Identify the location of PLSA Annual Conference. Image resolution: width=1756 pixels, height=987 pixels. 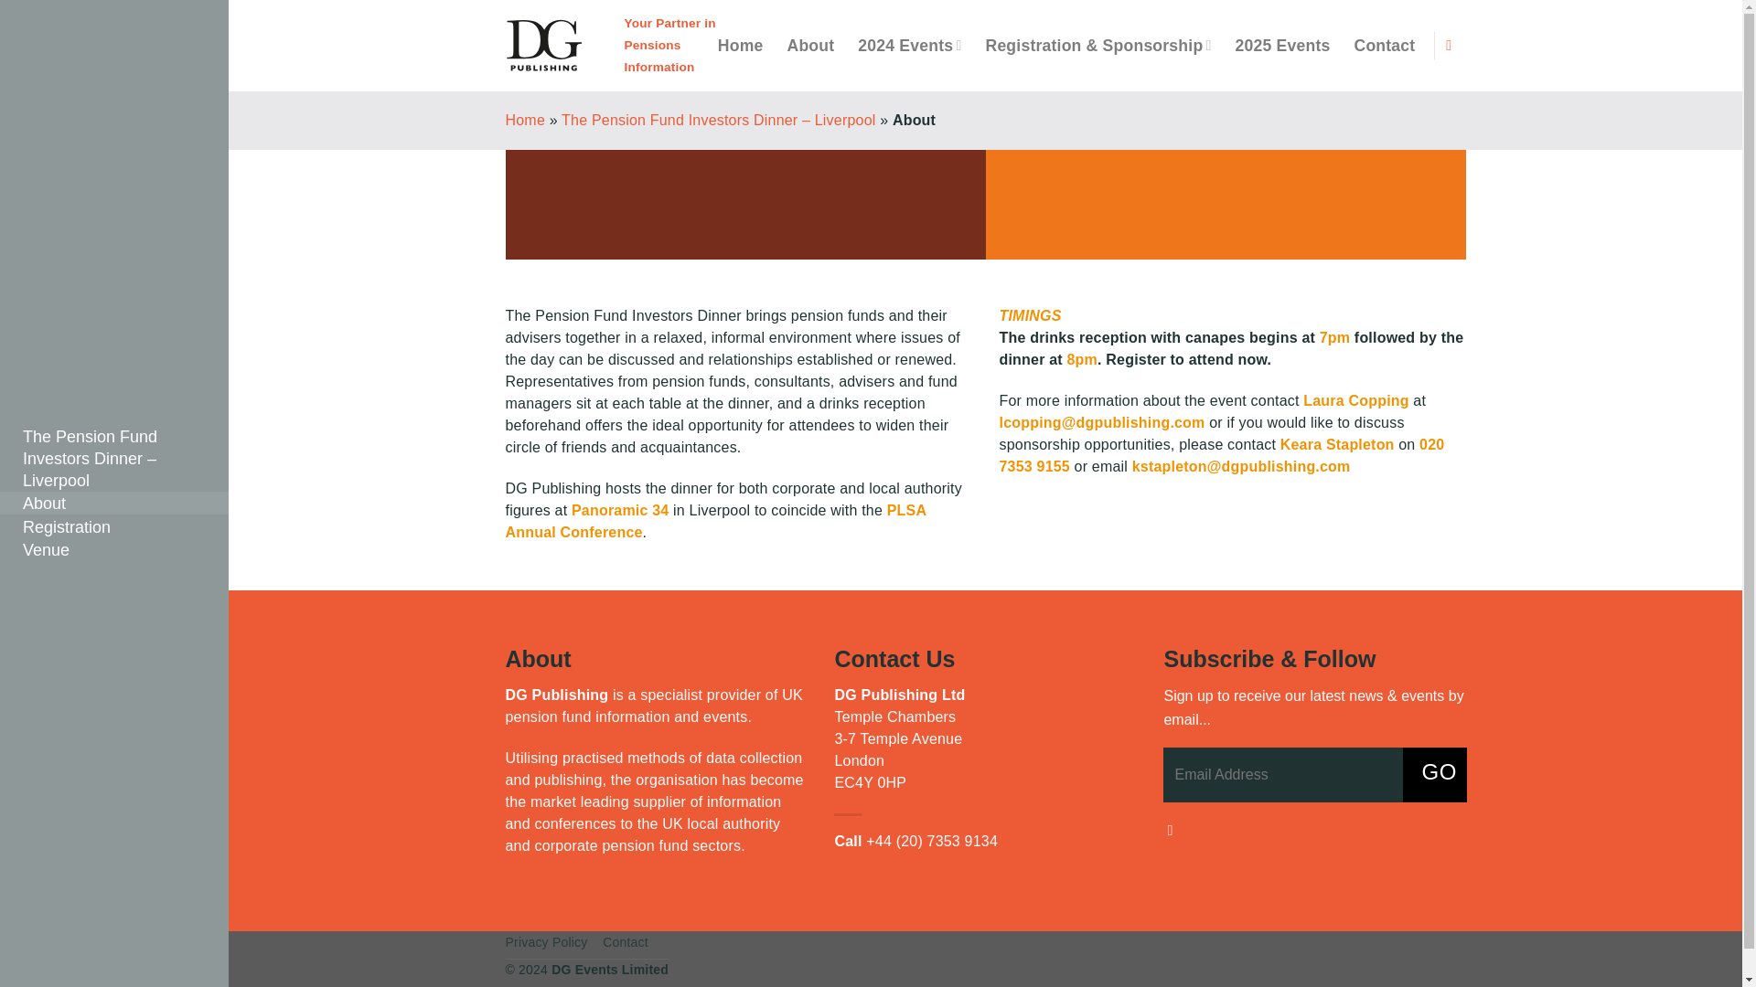
(715, 521).